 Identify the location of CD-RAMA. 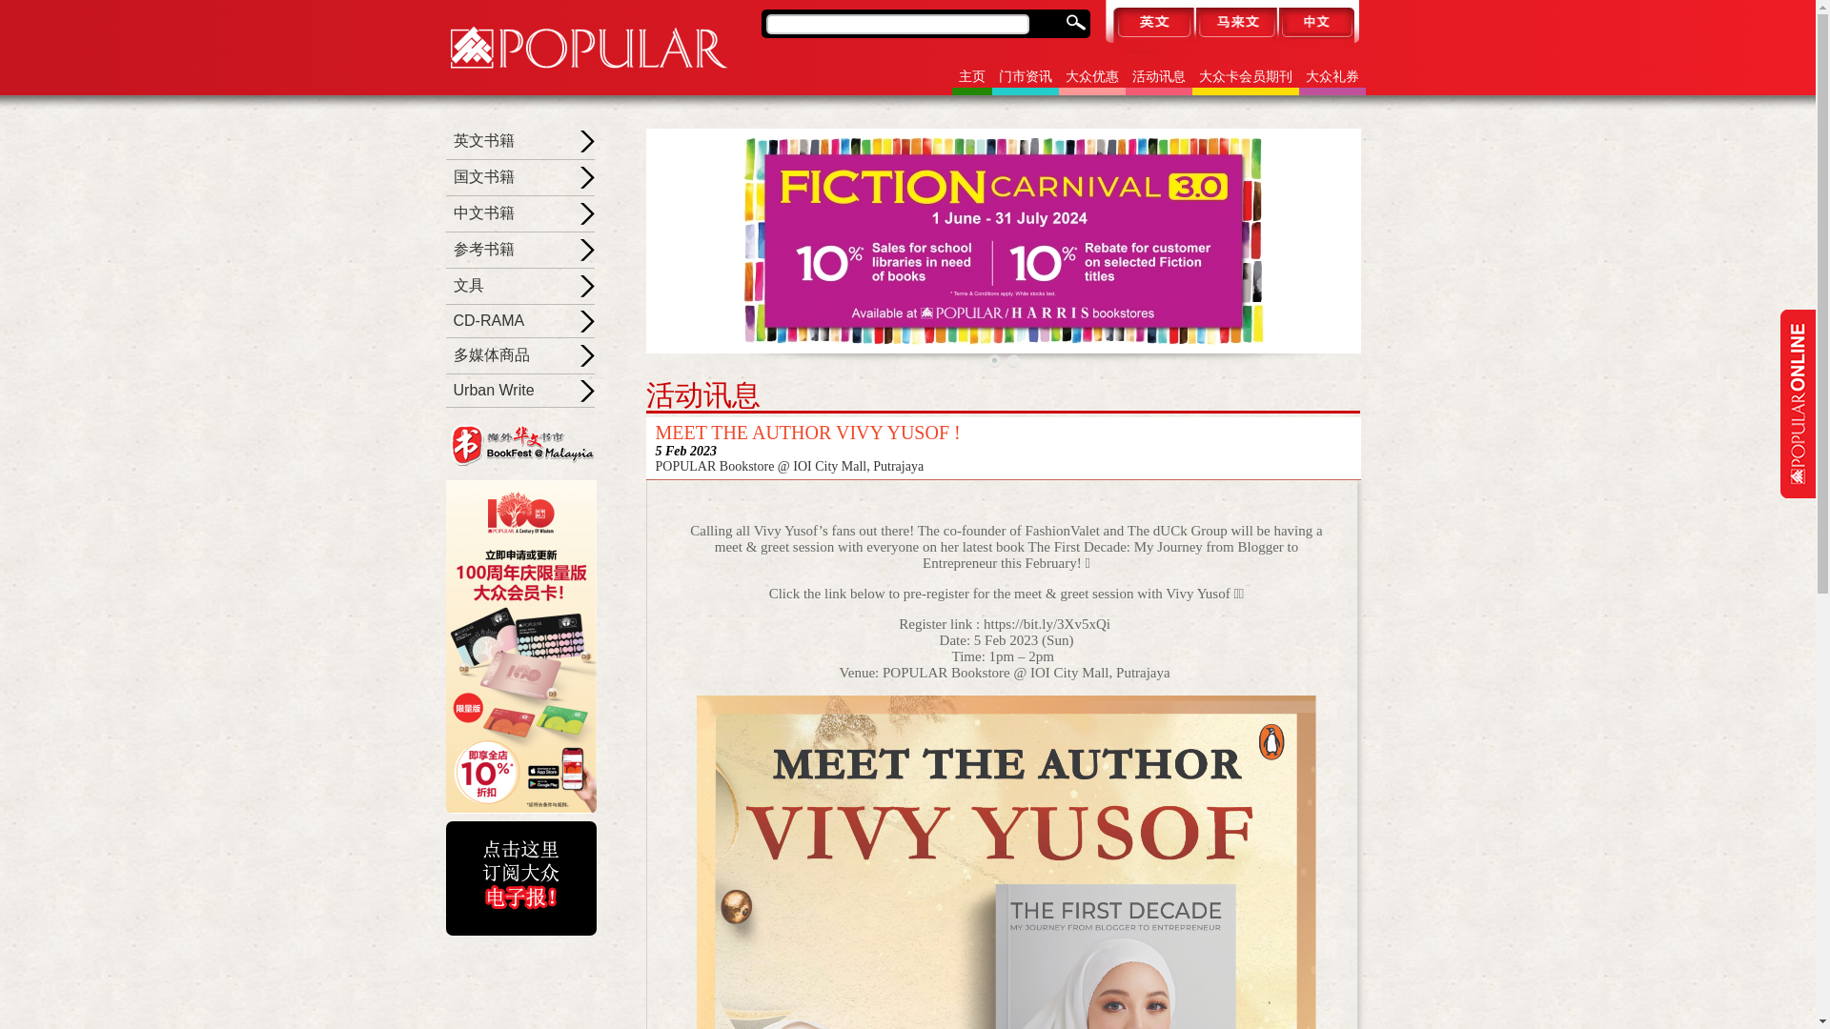
(490, 320).